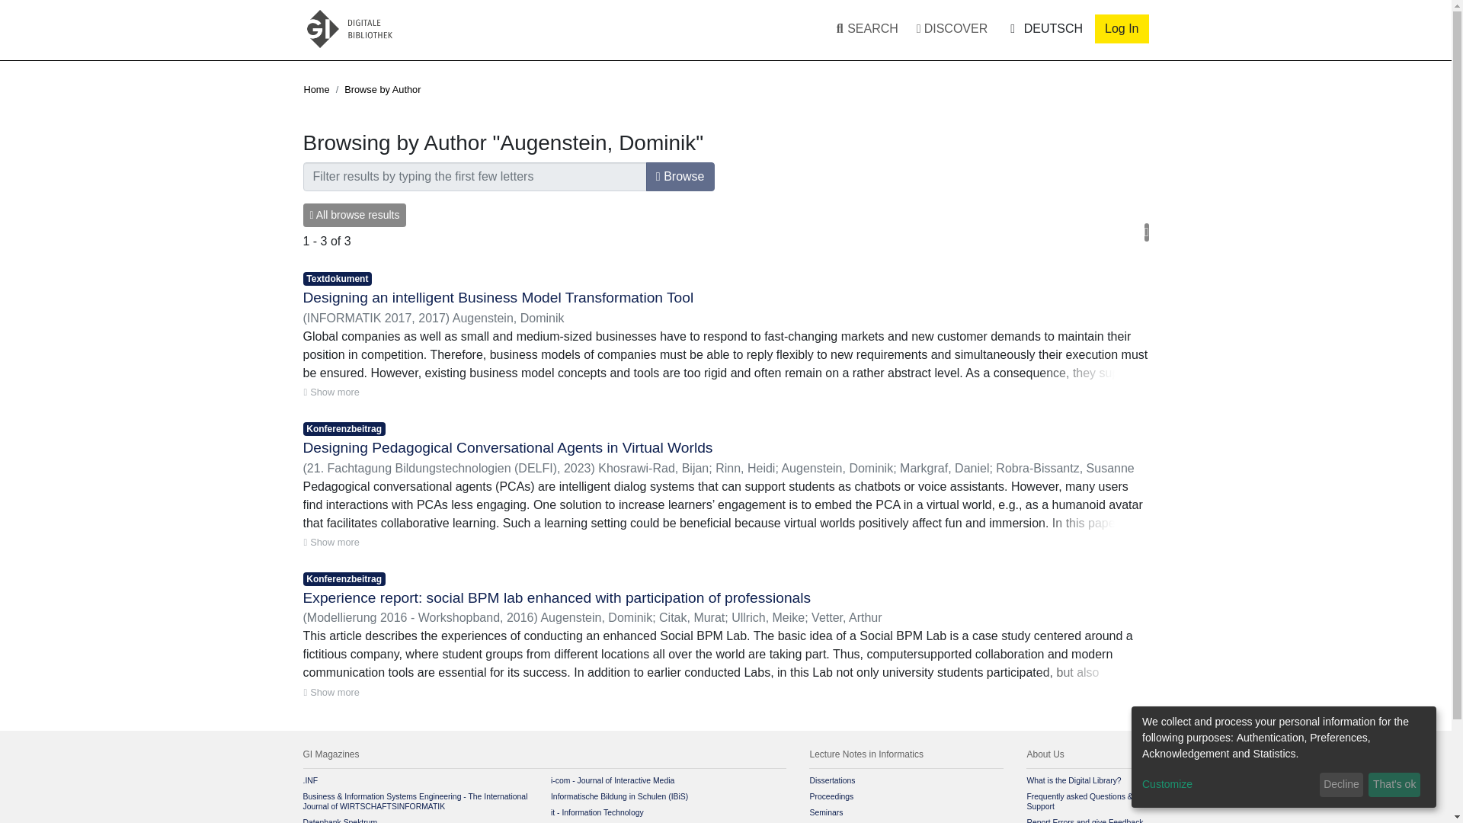  What do you see at coordinates (315, 90) in the screenshot?
I see `Home` at bounding box center [315, 90].